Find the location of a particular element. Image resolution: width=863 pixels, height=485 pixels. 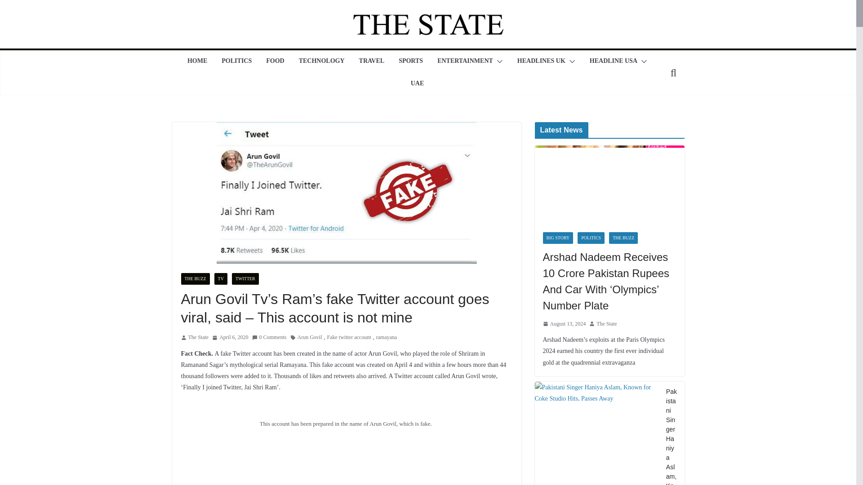

TECHNOLOGY is located at coordinates (321, 62).